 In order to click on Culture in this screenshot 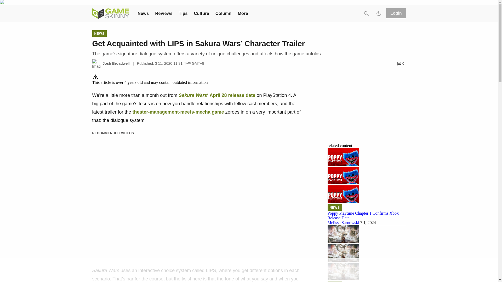, I will do `click(201, 14)`.